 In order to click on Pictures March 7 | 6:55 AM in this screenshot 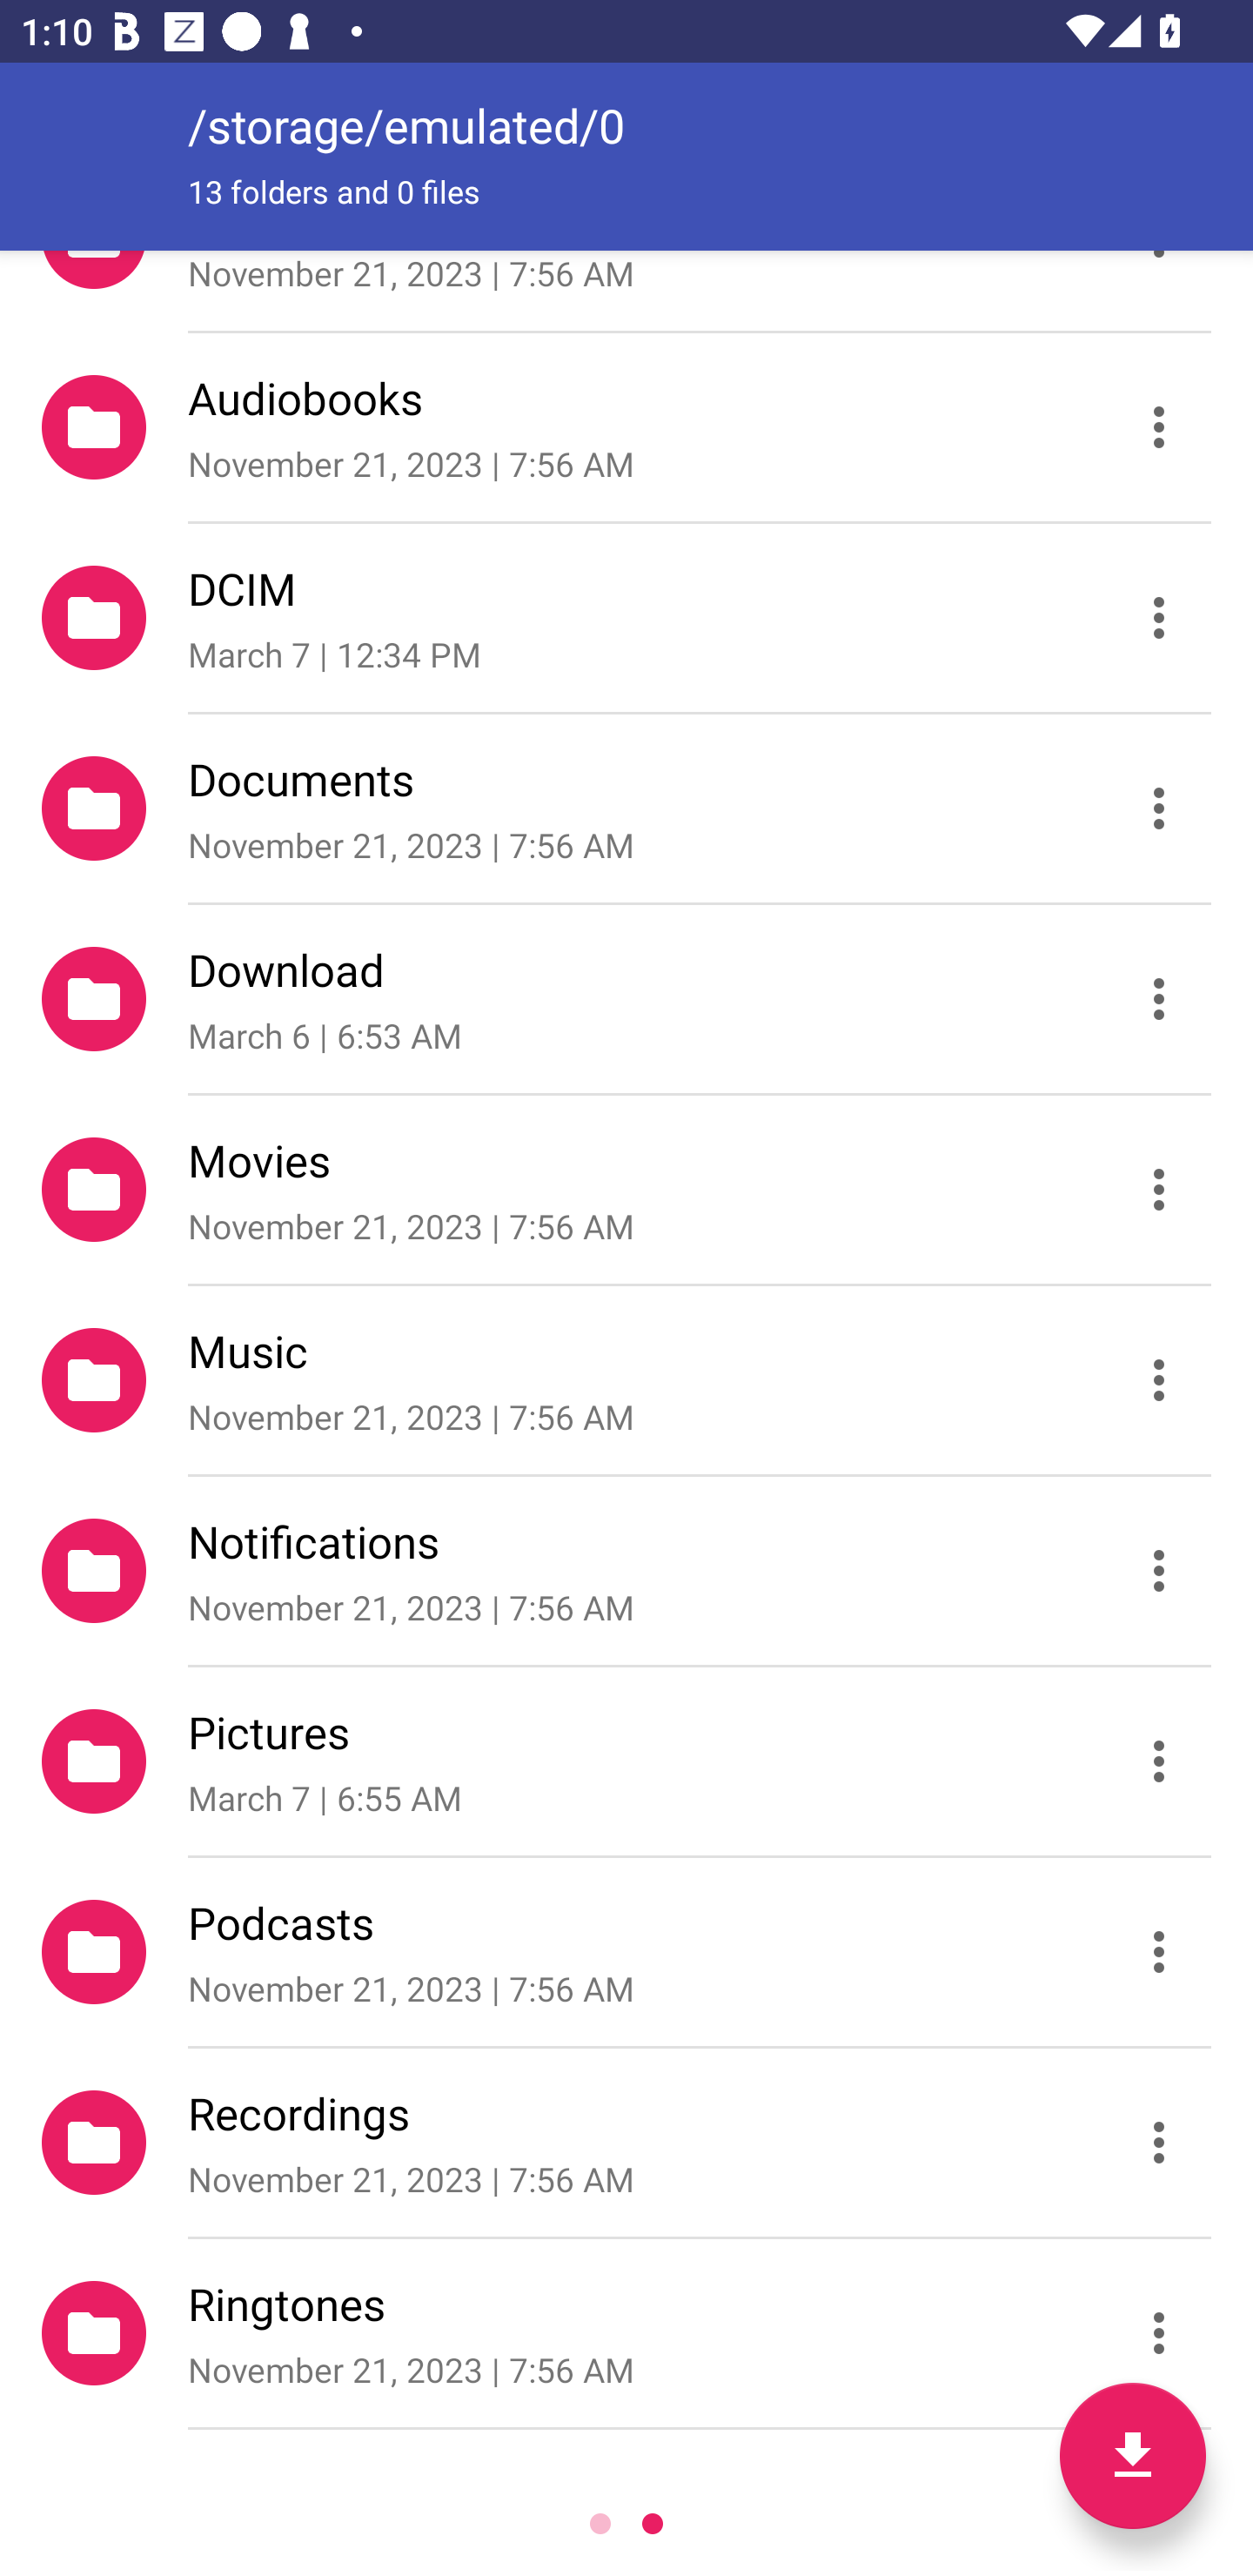, I will do `click(626, 1761)`.